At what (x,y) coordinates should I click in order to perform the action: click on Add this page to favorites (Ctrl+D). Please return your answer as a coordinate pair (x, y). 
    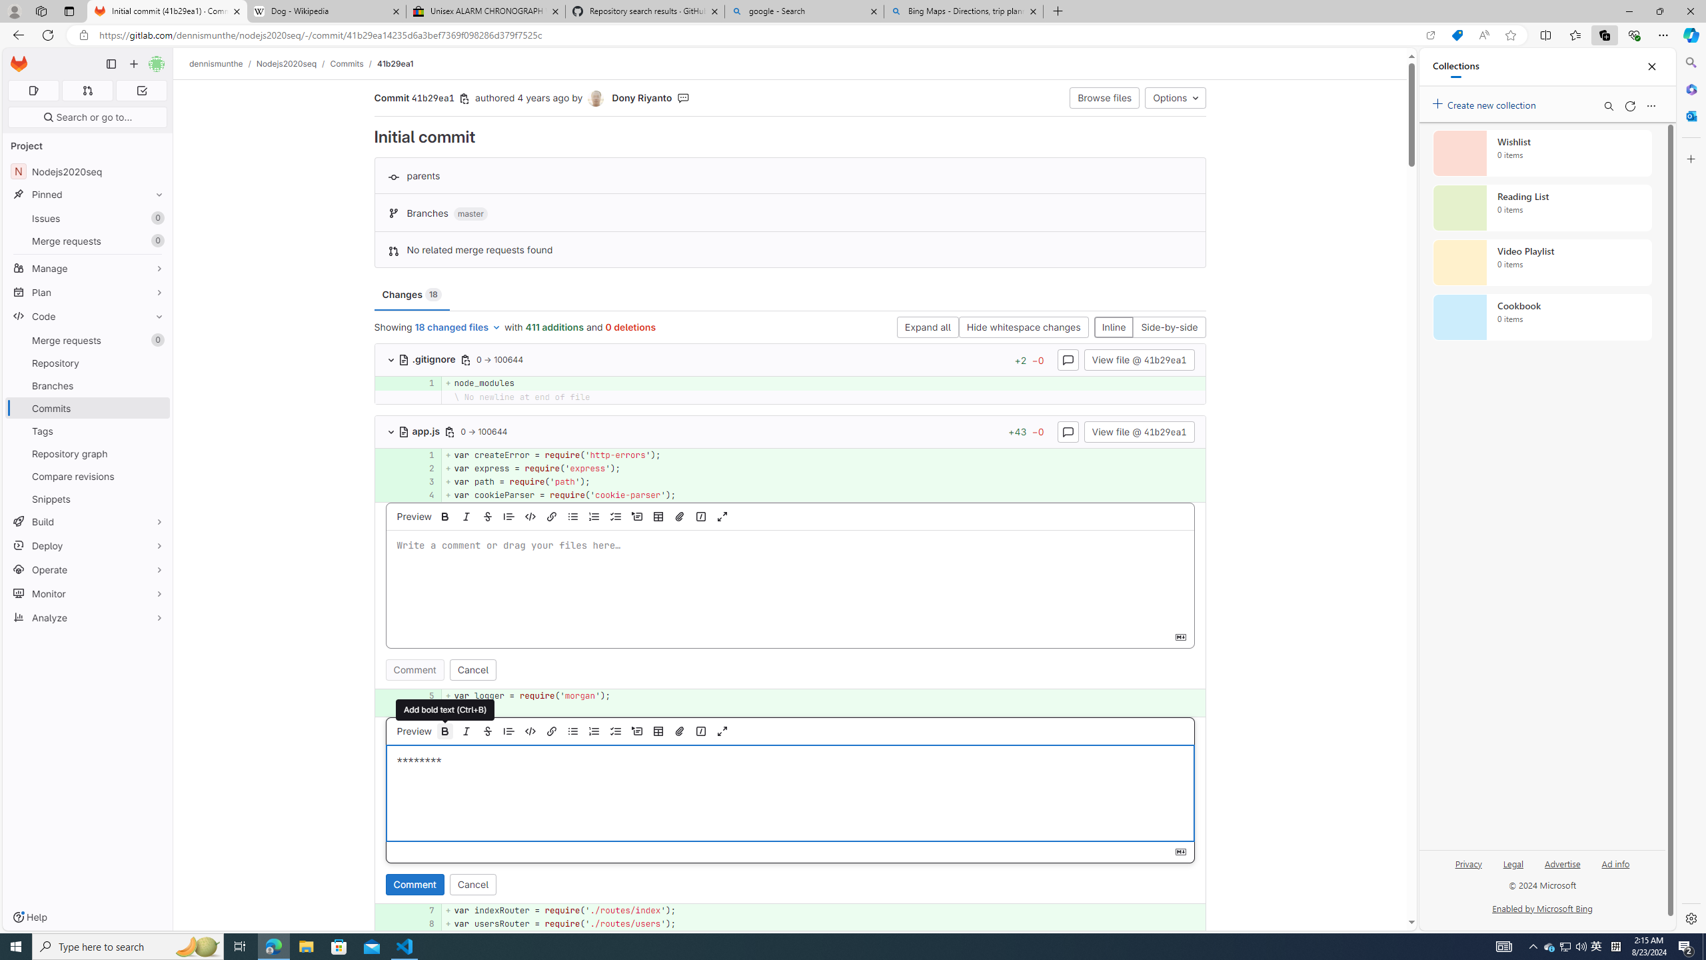
    Looking at the image, I should click on (1510, 35).